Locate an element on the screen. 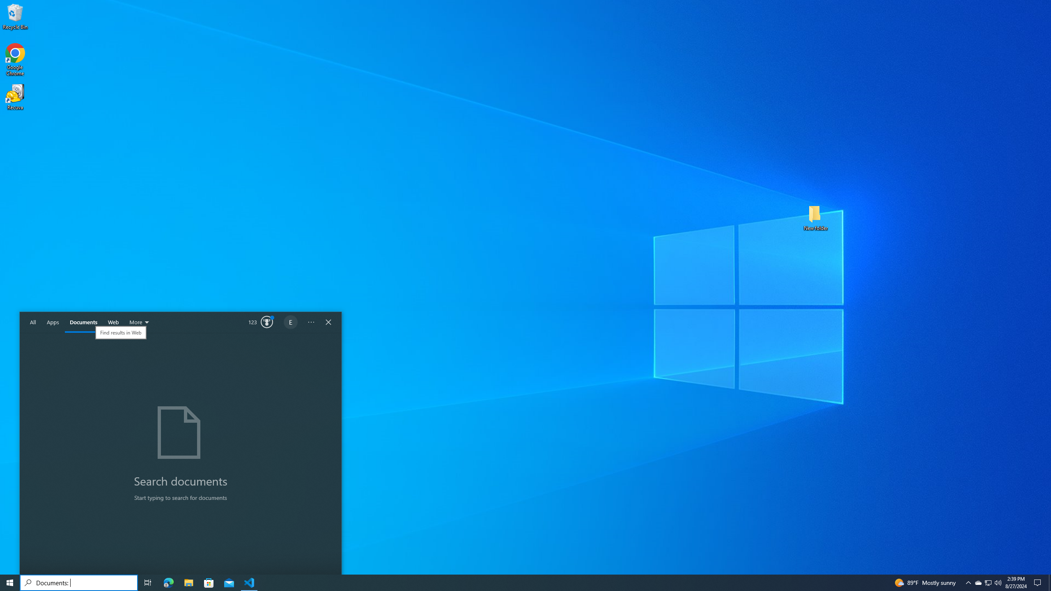 The width and height of the screenshot is (1051, 591). Apps is located at coordinates (53, 323).